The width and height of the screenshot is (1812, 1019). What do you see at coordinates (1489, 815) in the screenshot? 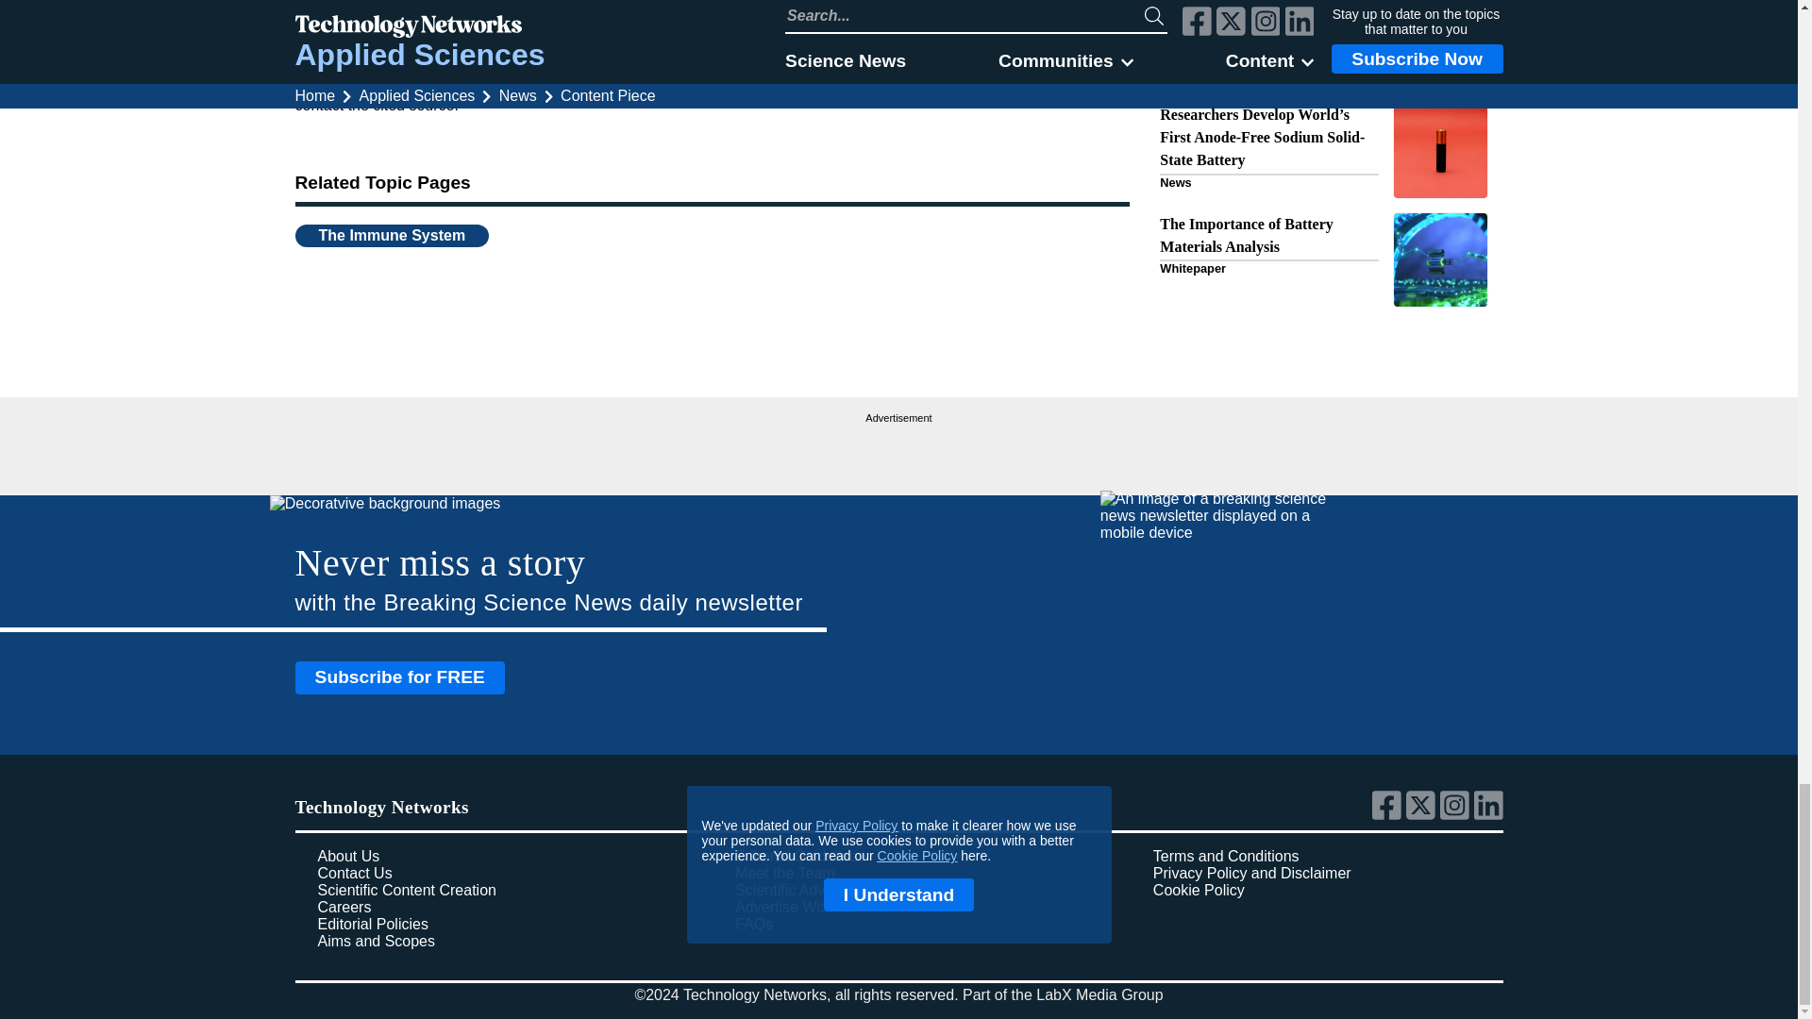
I see `Link to Technology Networks' linkedin page` at bounding box center [1489, 815].